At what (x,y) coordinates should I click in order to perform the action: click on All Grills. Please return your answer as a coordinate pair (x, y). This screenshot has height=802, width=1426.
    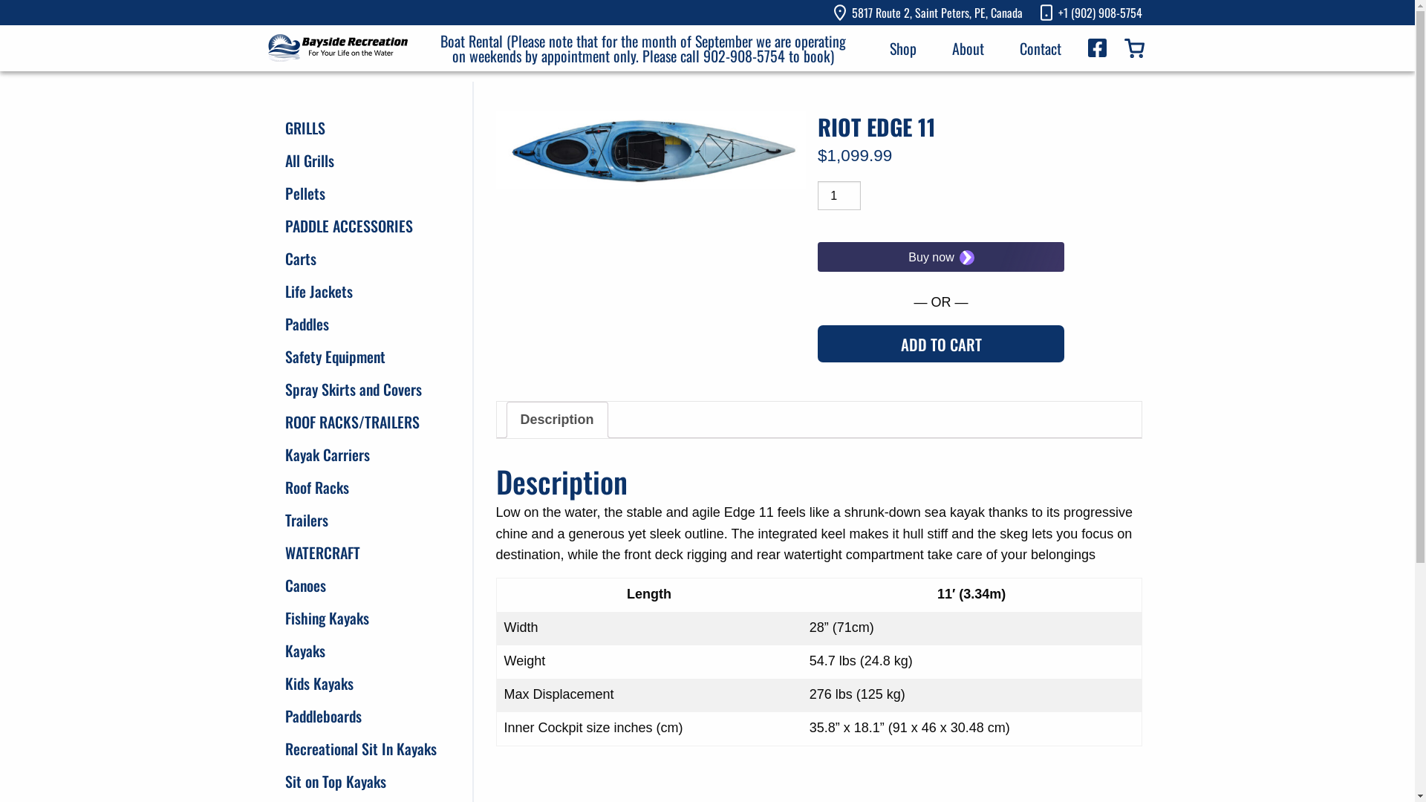
    Looking at the image, I should click on (310, 160).